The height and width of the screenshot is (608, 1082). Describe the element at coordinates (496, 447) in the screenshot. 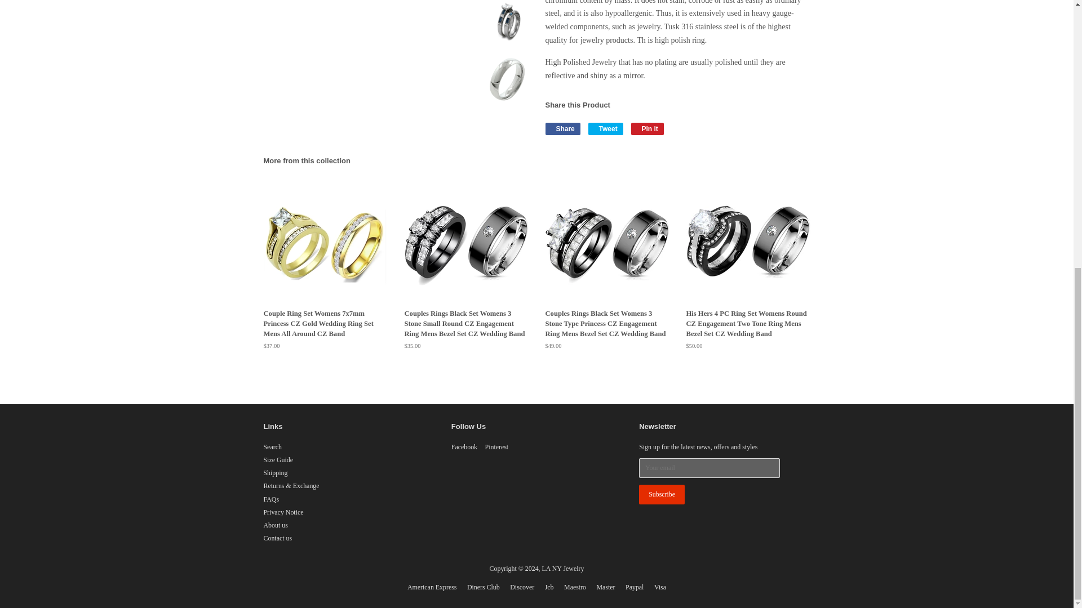

I see `LA NY Jewelry on Pinterest` at that location.